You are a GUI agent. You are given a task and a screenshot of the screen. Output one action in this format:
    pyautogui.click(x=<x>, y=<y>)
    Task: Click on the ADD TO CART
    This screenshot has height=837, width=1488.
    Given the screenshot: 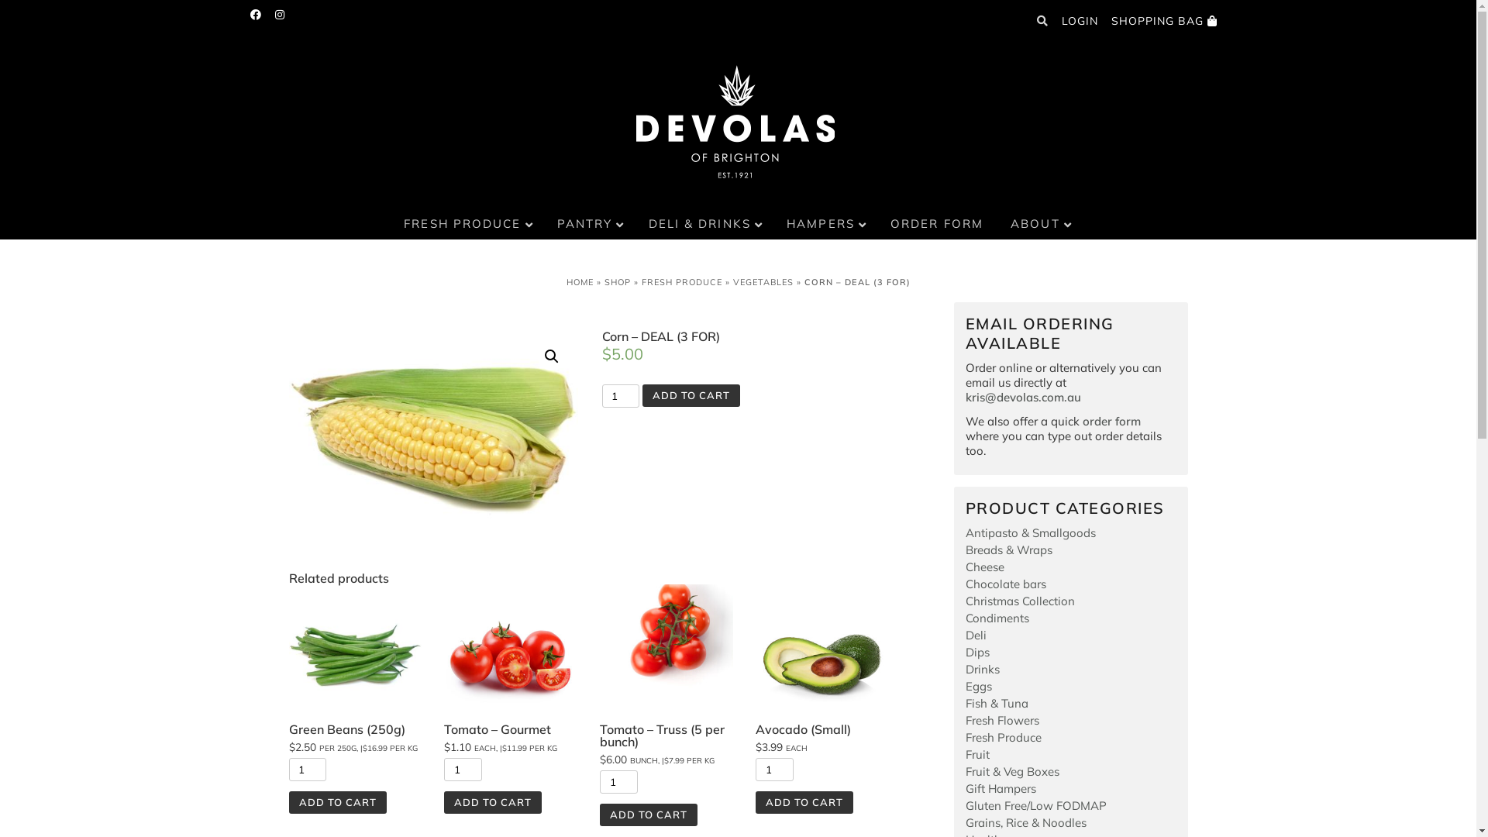 What is the action you would take?
    pyautogui.click(x=649, y=815)
    